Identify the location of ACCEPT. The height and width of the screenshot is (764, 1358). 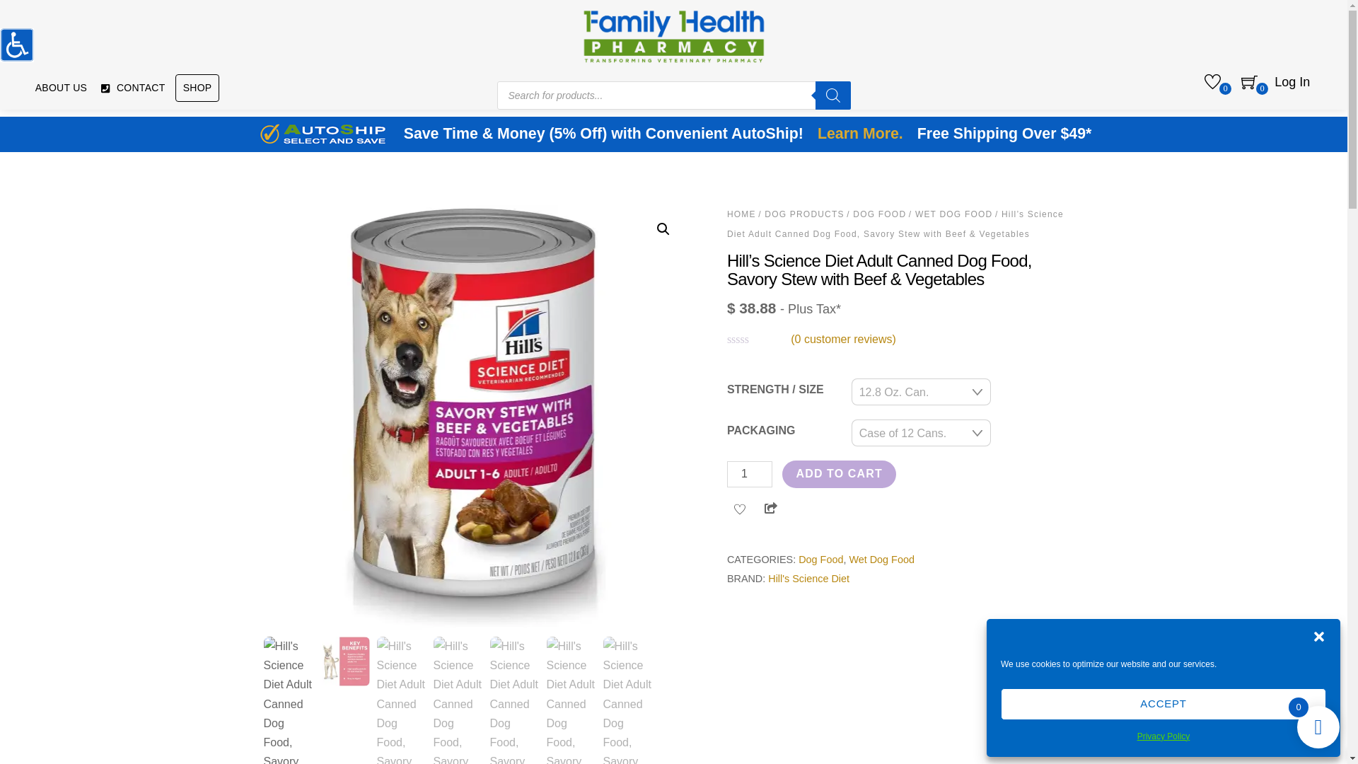
(1163, 705).